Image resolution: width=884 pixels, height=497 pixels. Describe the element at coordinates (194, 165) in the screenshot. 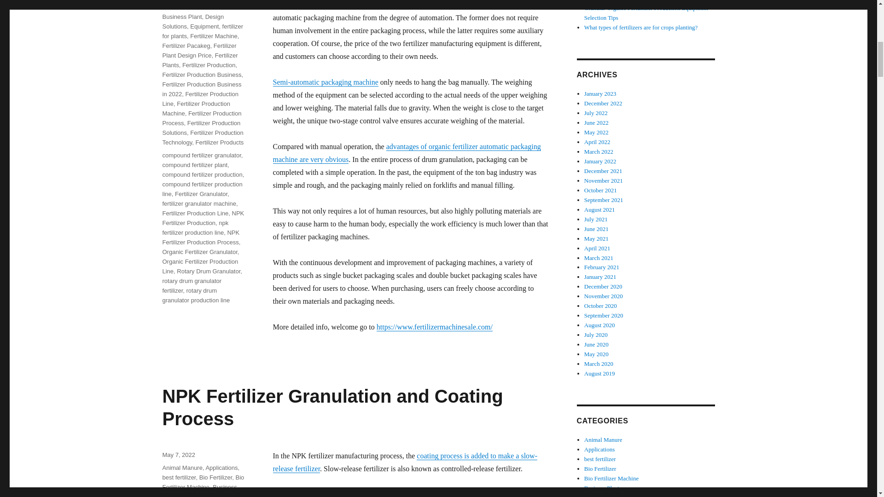

I see `compound fertilizer plant` at that location.